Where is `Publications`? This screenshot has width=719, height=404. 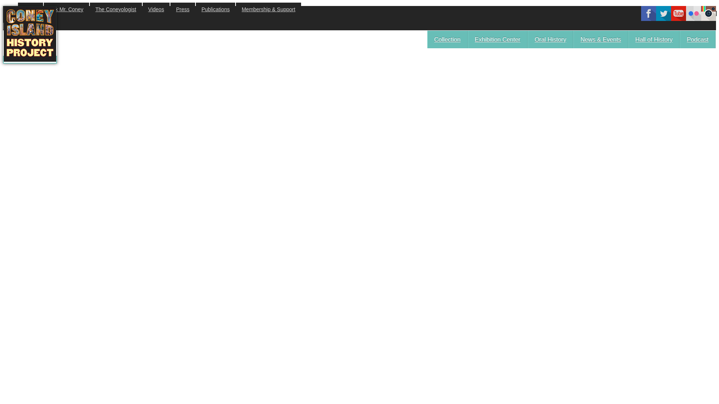
Publications is located at coordinates (216, 9).